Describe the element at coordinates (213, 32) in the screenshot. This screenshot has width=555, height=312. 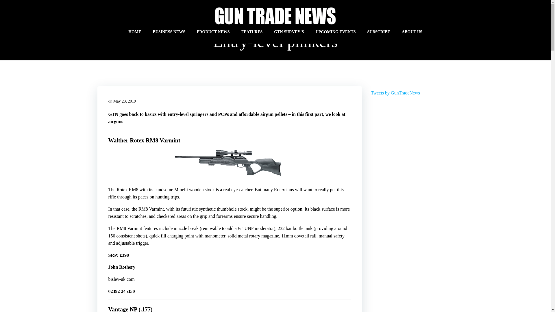
I see `PRODUCT NEWS` at that location.